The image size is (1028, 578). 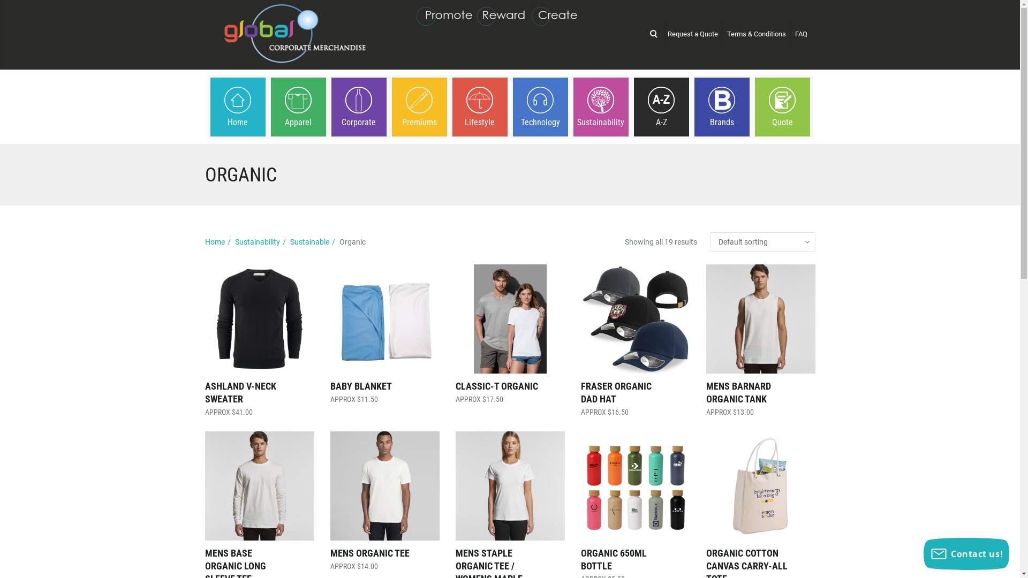 What do you see at coordinates (757, 34) in the screenshot?
I see `Terms & Conditions` at bounding box center [757, 34].